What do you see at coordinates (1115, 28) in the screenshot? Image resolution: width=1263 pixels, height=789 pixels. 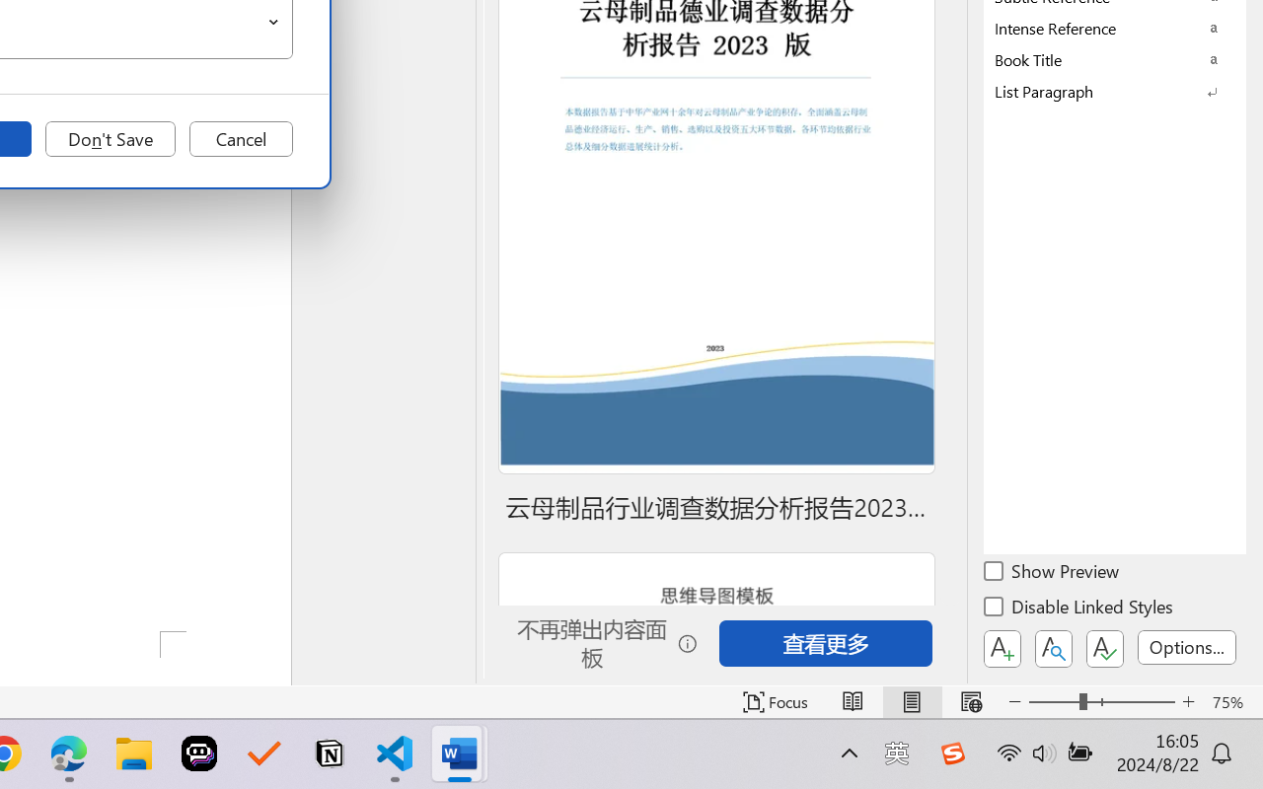 I see `Intense Reference` at bounding box center [1115, 28].